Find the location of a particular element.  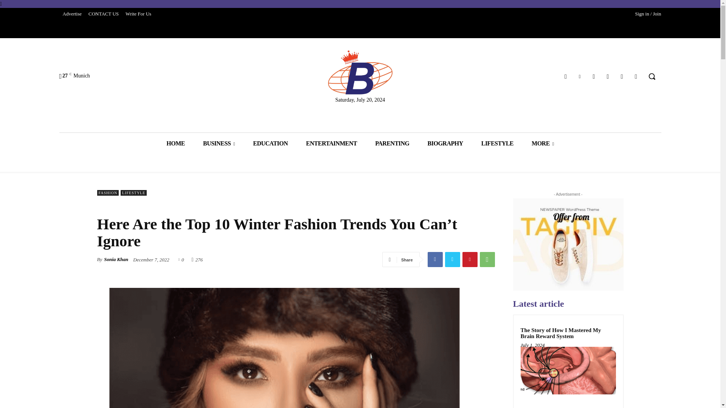

Write For Us is located at coordinates (138, 14).